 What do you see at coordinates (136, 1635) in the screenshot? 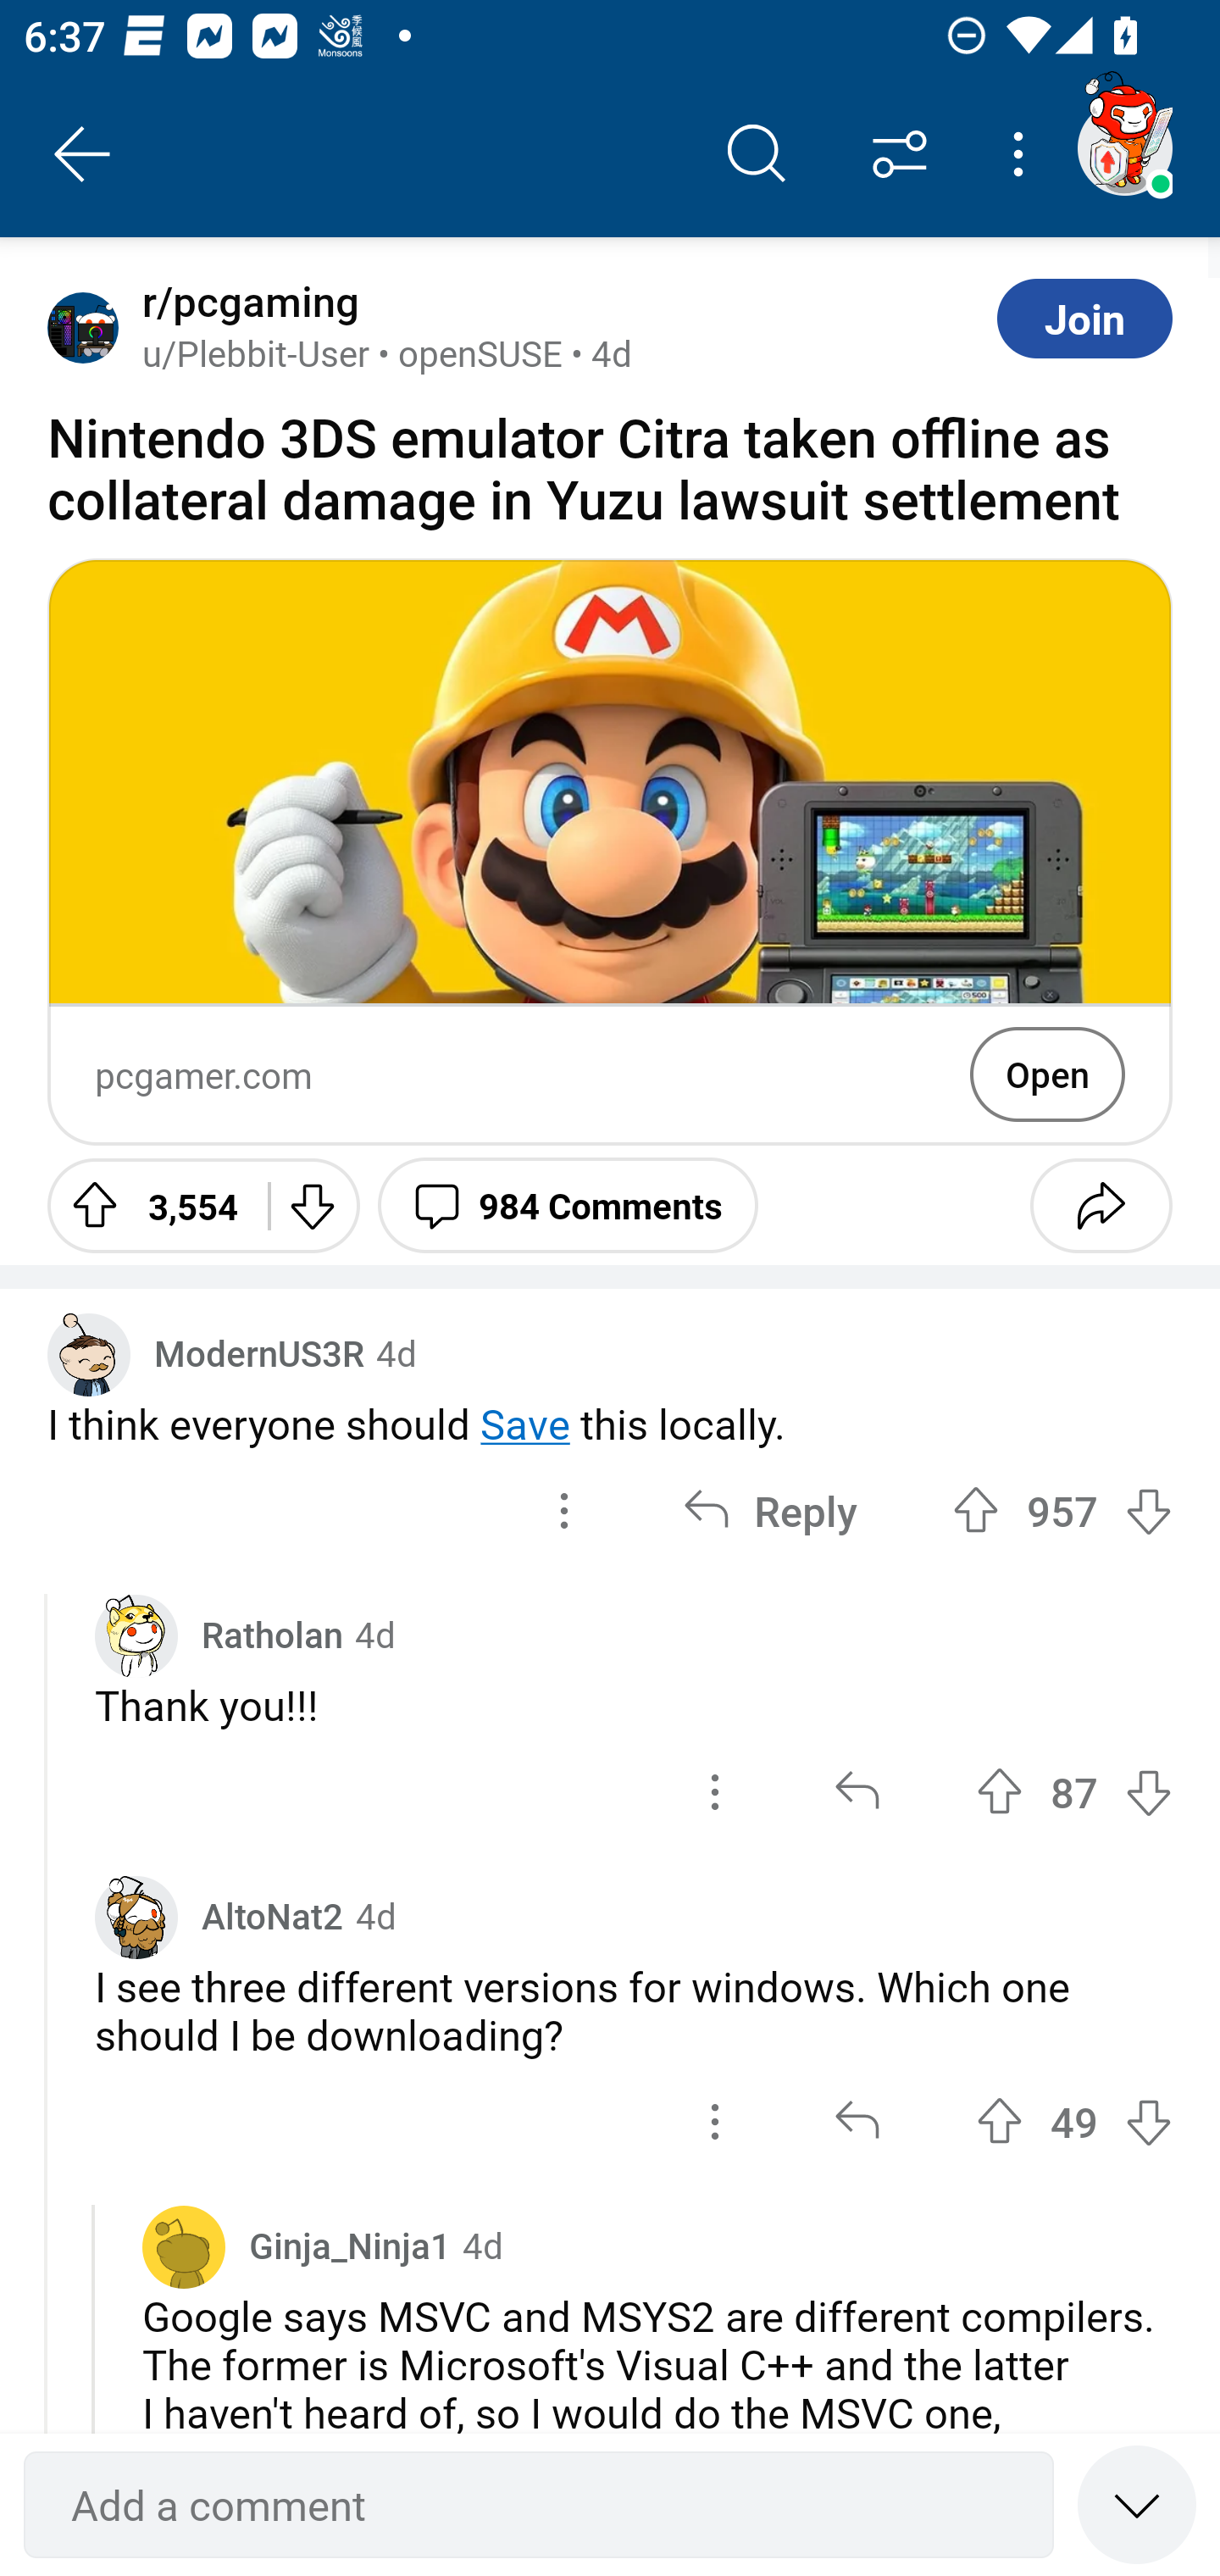
I see `Custom avatar` at bounding box center [136, 1635].